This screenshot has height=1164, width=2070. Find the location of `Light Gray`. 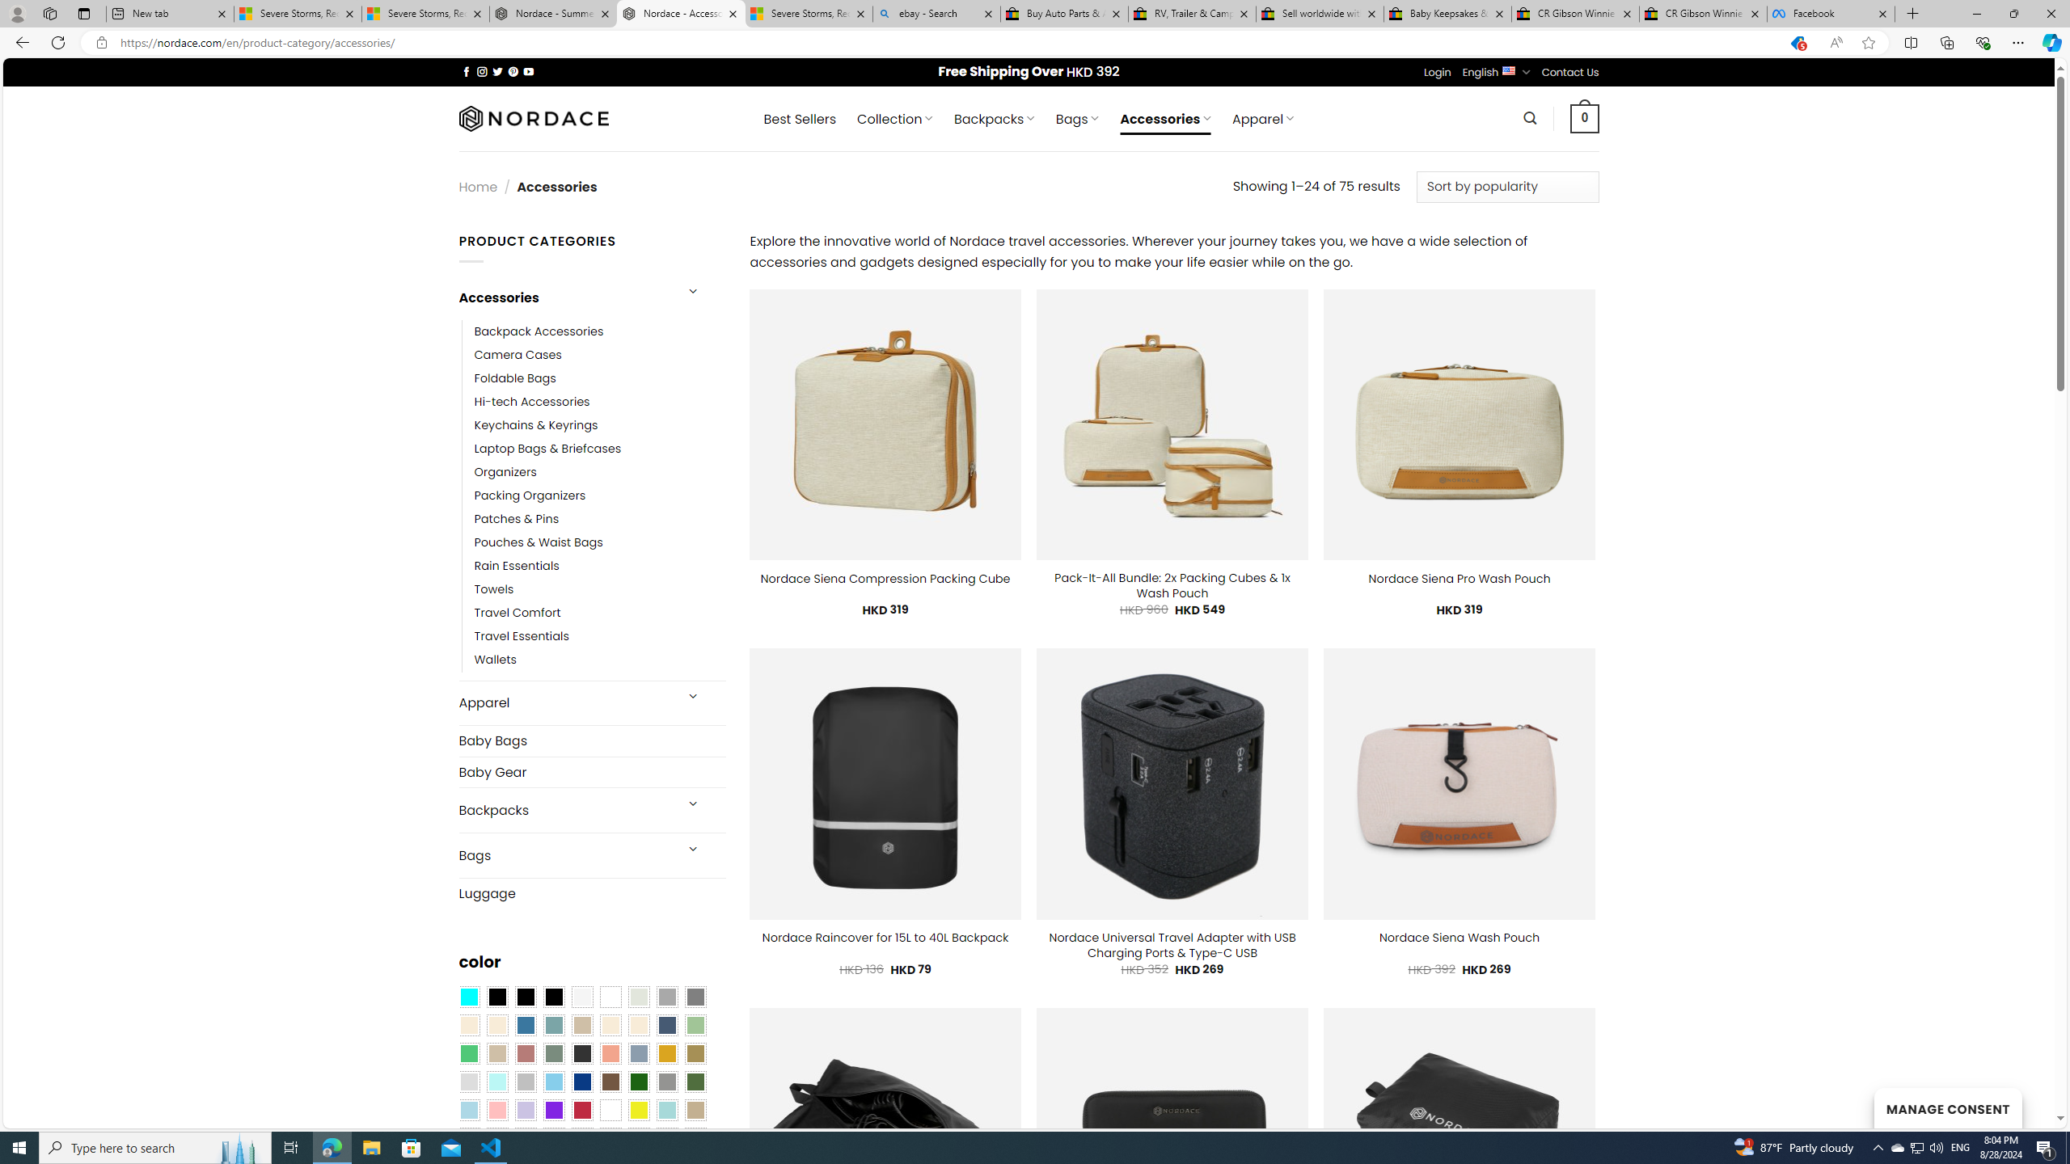

Light Gray is located at coordinates (468, 1082).